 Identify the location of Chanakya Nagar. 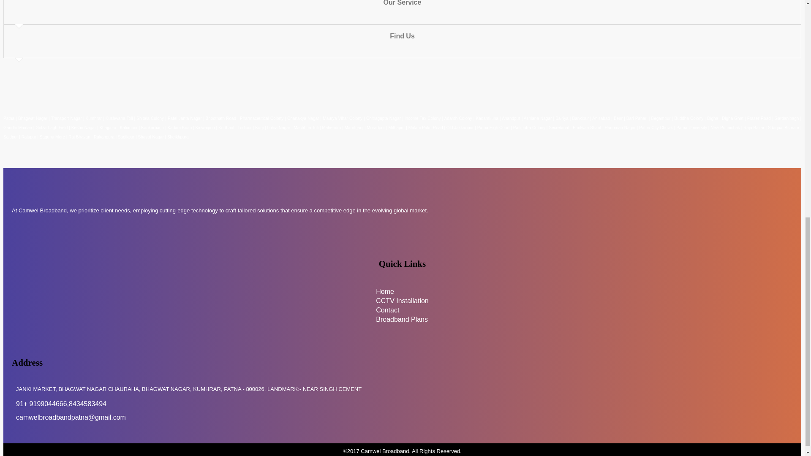
(302, 118).